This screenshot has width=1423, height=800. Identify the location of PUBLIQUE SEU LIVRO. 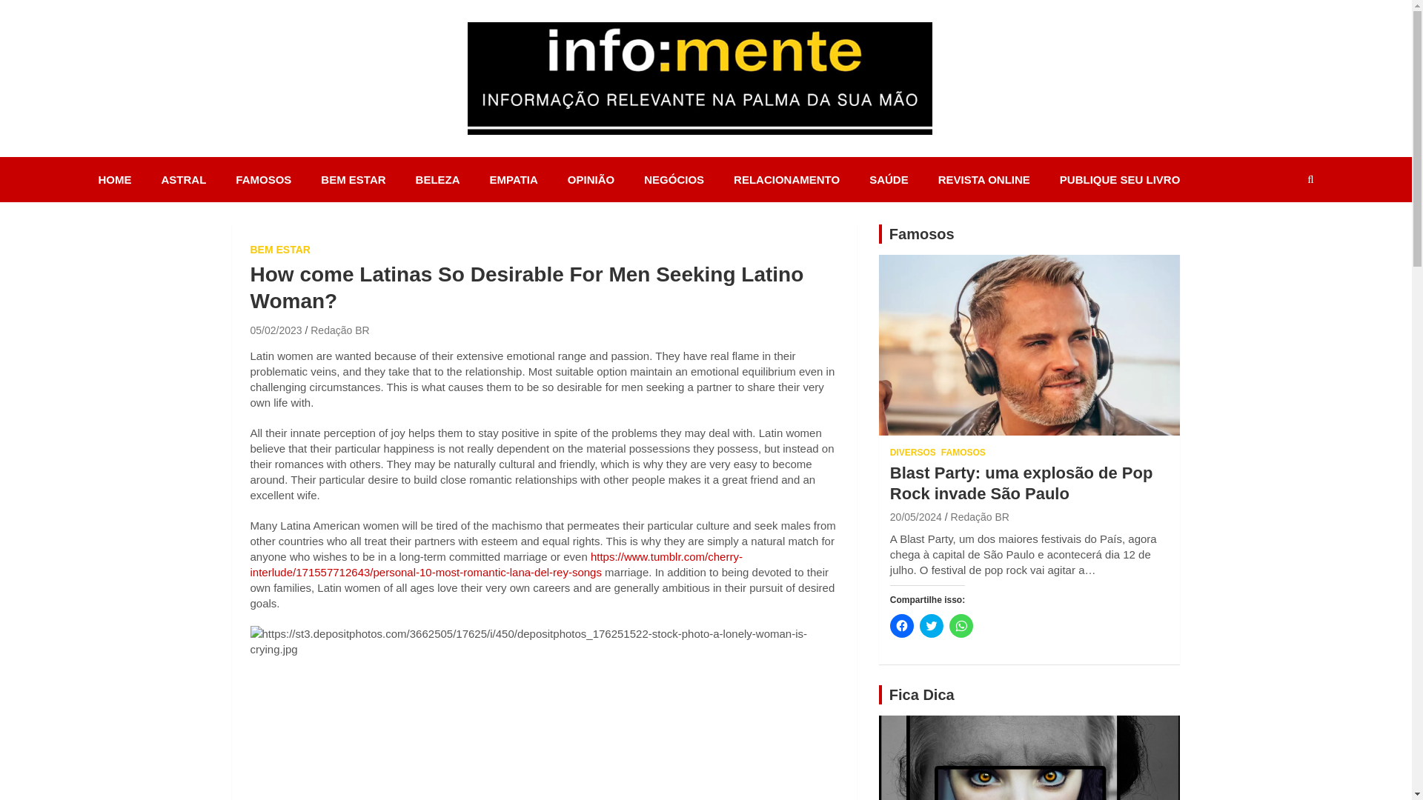
(1119, 179).